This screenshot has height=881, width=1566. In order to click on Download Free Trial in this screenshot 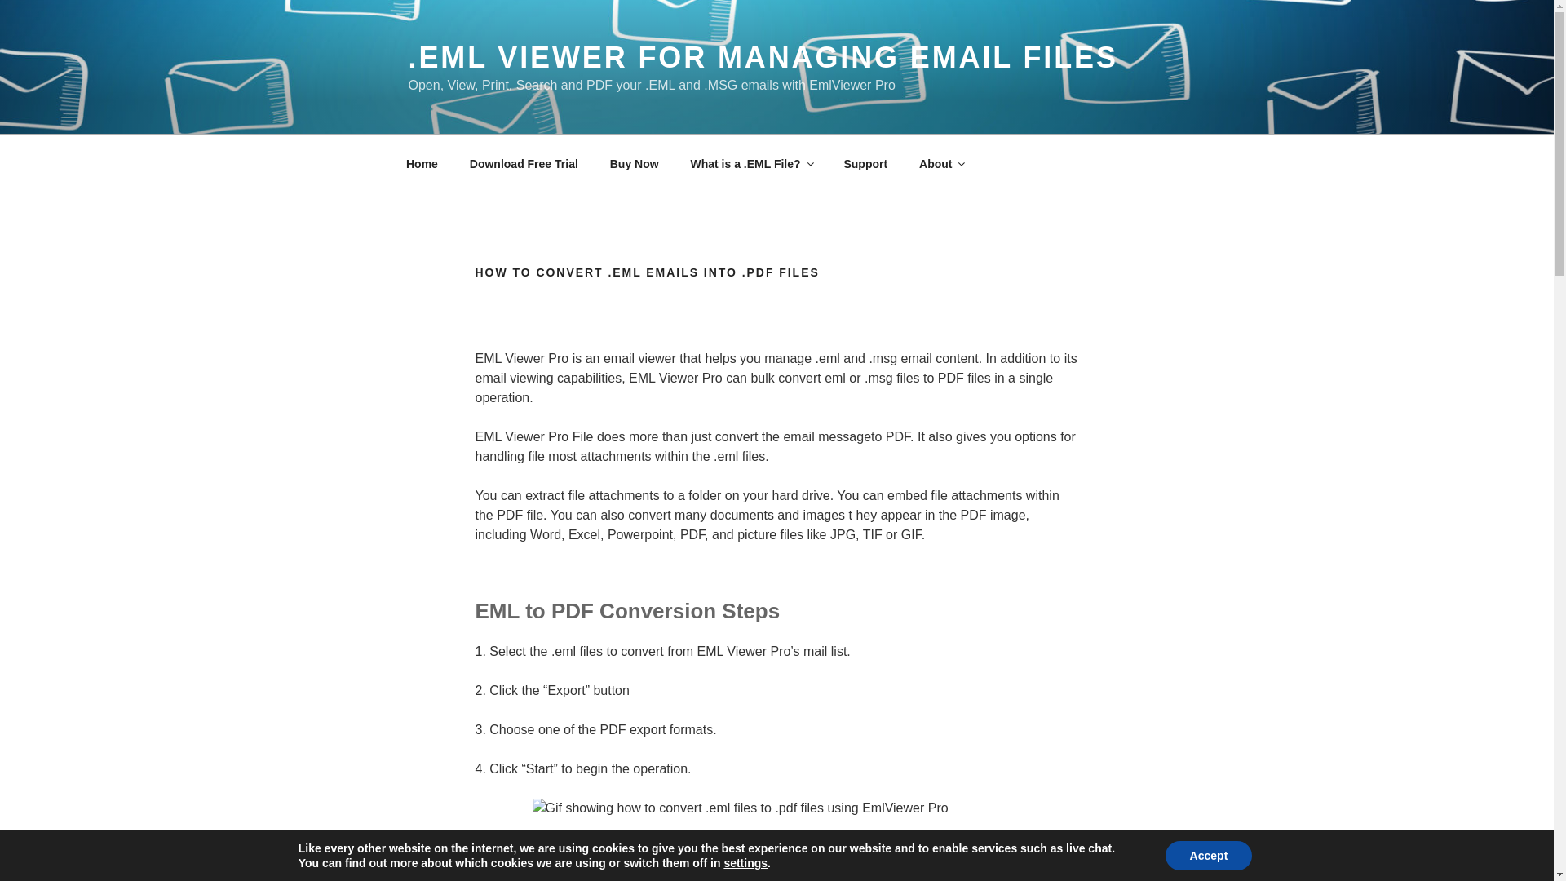, I will do `click(524, 163)`.